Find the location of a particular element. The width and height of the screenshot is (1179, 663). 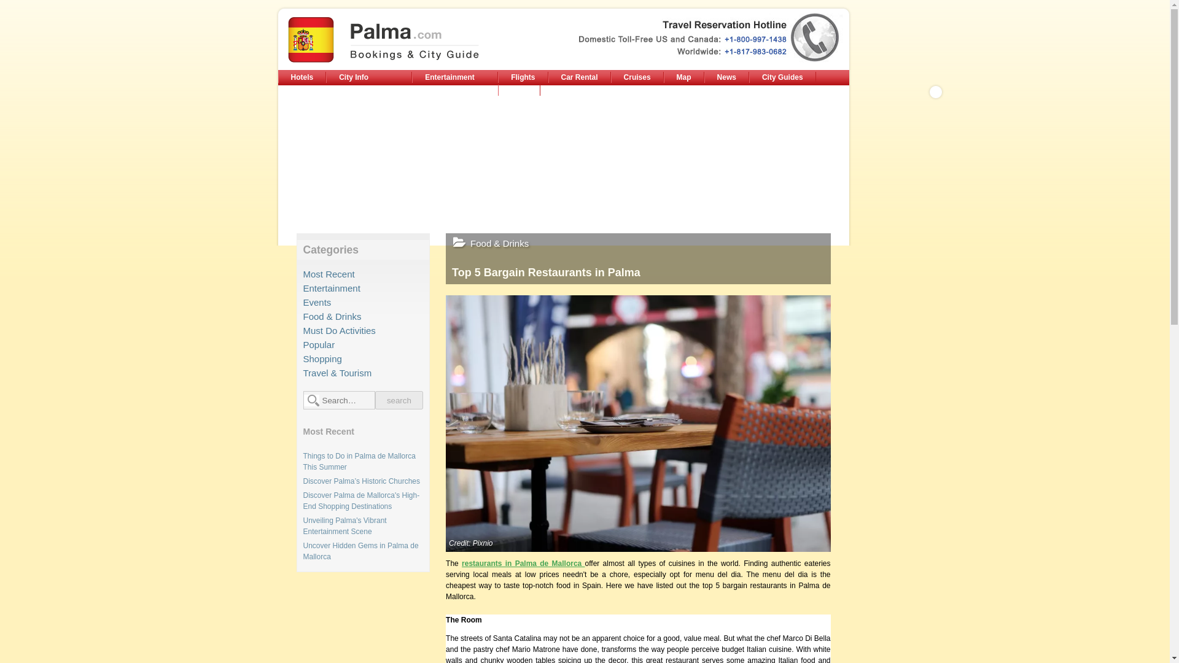

Car Rental is located at coordinates (579, 77).